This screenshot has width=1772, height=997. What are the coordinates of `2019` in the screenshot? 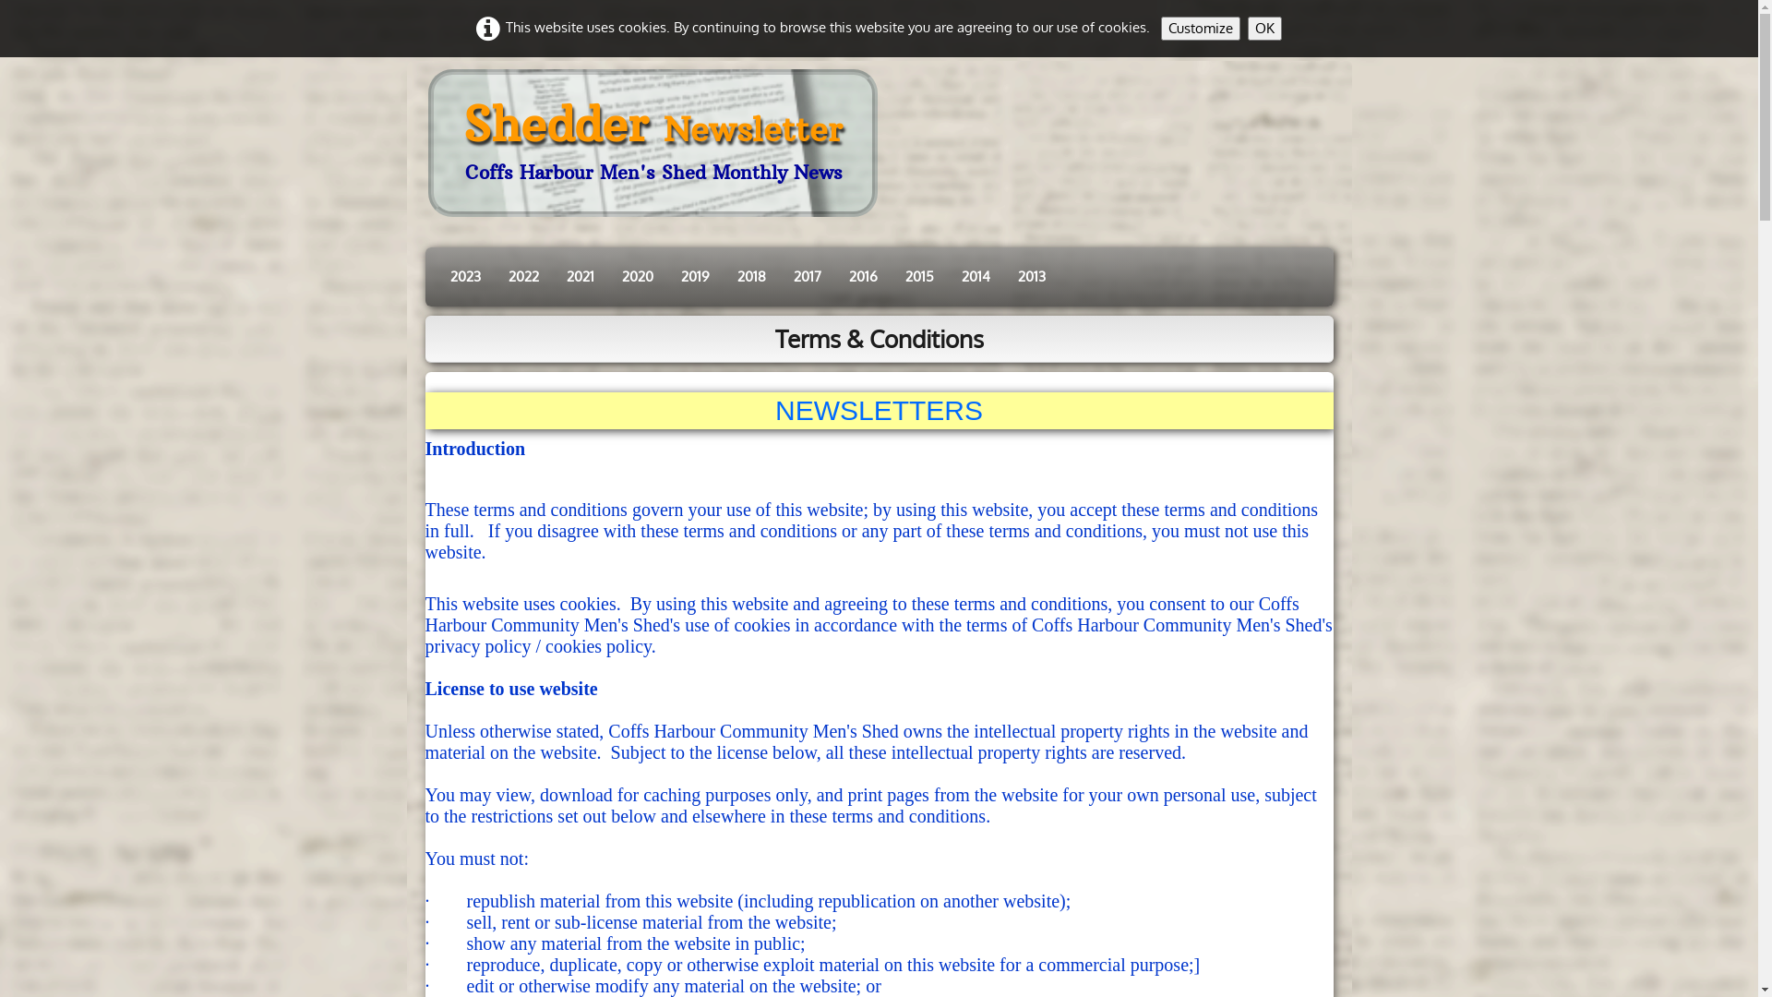 It's located at (694, 277).